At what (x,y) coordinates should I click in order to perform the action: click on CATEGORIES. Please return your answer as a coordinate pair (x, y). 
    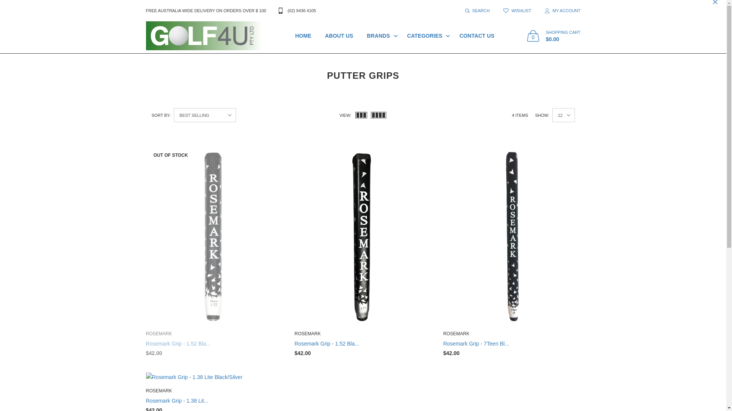
    Looking at the image, I should click on (427, 36).